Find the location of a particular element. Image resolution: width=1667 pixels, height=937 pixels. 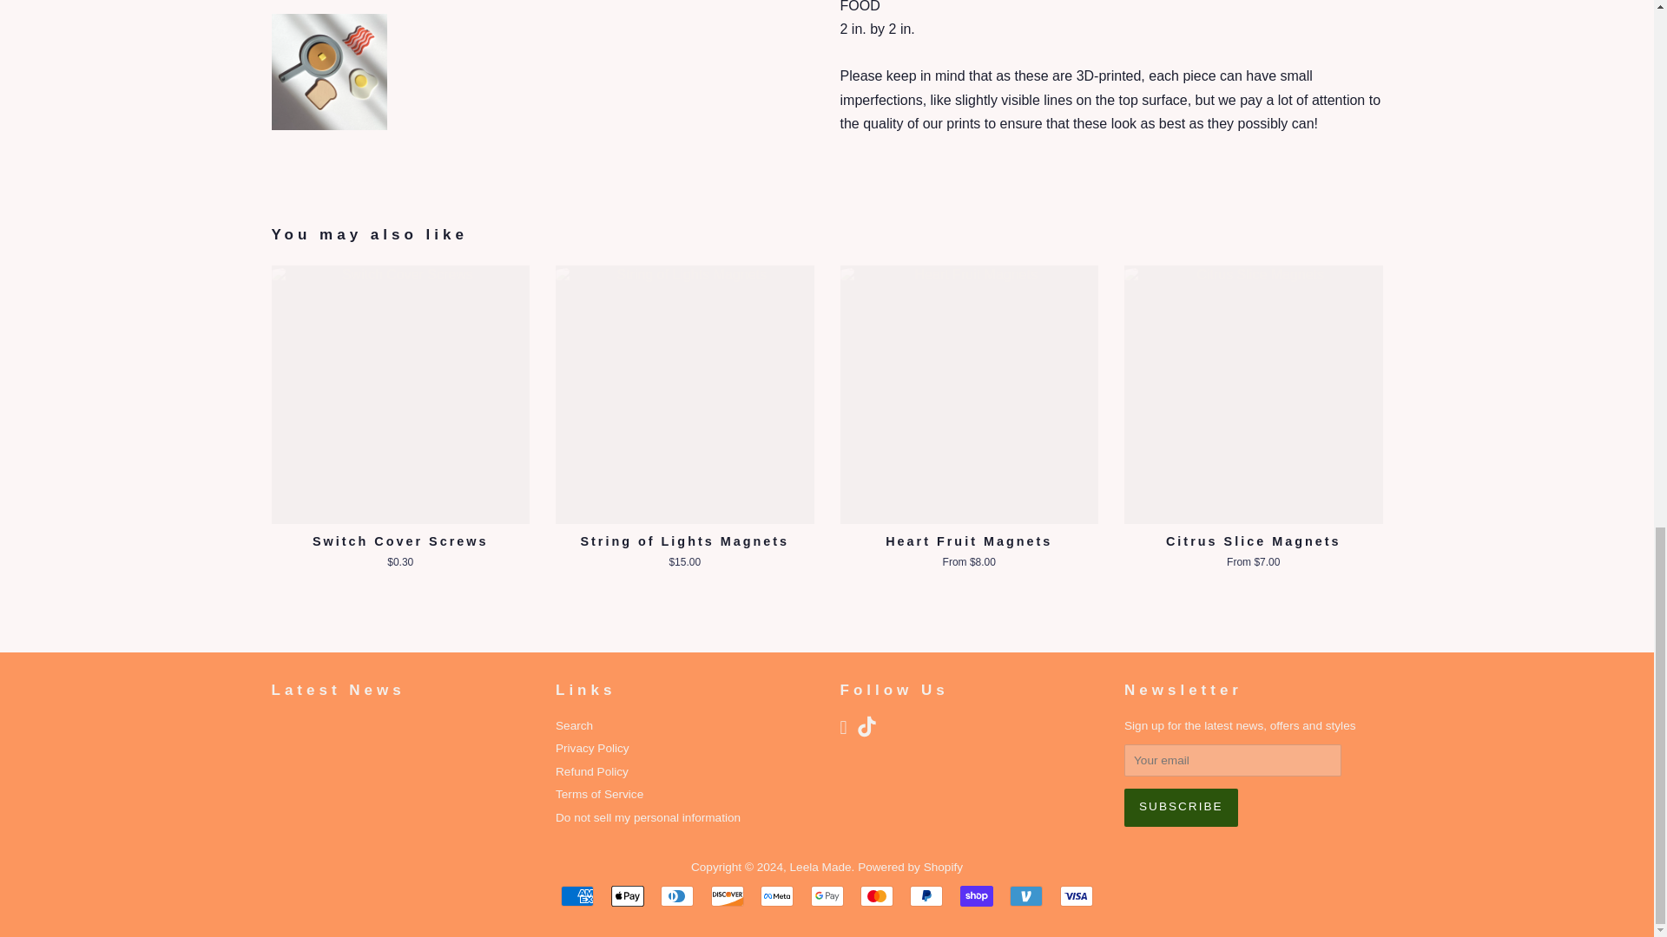

Google Pay is located at coordinates (827, 895).